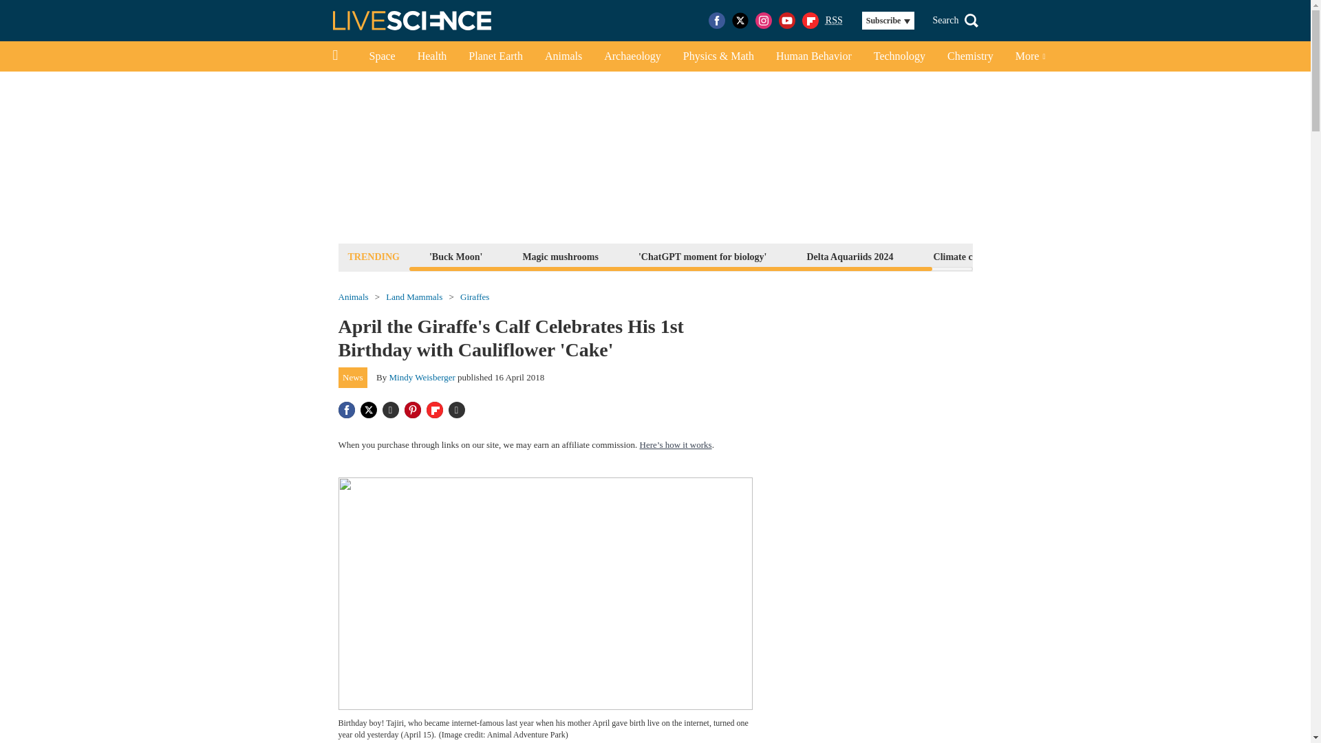 This screenshot has width=1321, height=743. I want to click on Mindy Weisberger, so click(422, 377).